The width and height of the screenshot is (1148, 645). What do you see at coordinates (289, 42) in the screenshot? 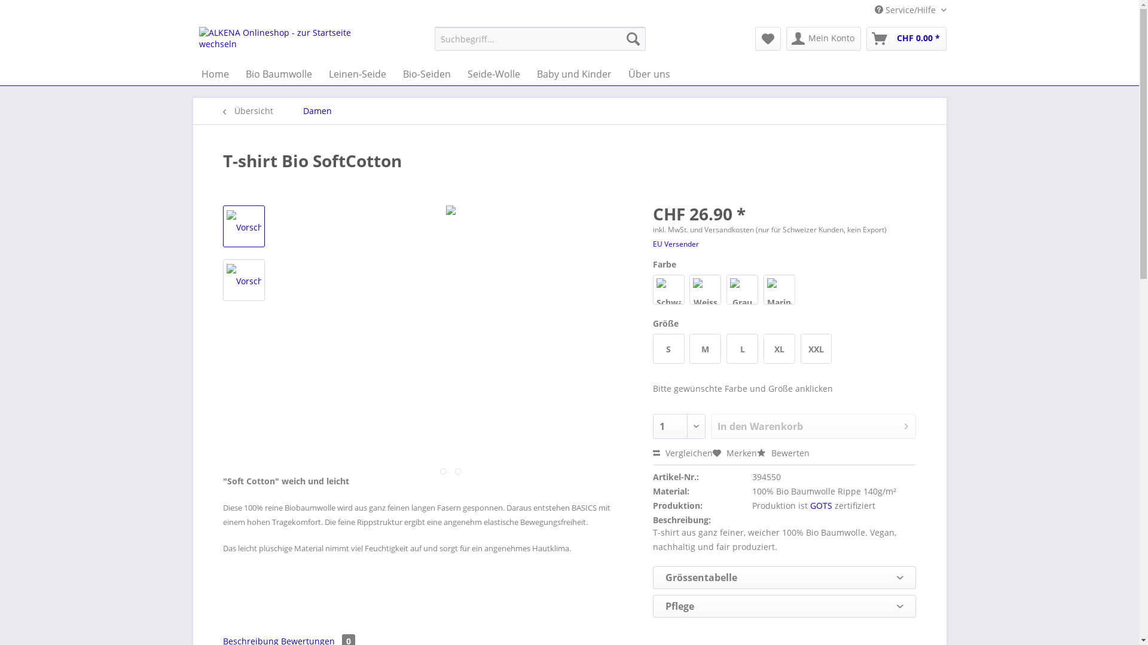
I see `ALKENA Onlineshop - zur Startseite wechseln` at bounding box center [289, 42].